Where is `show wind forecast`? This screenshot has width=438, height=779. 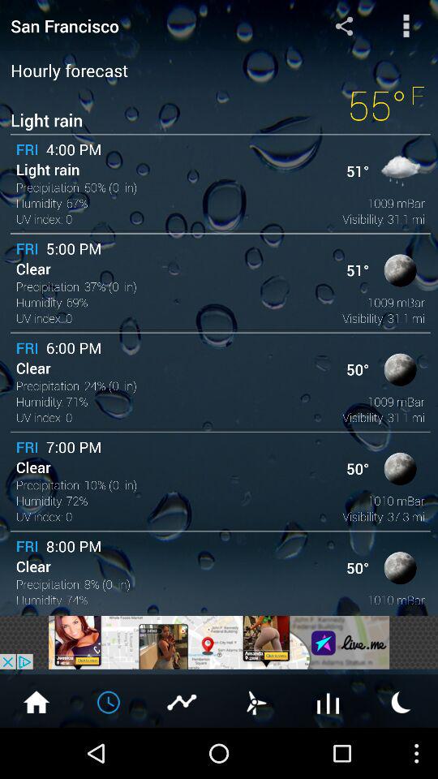
show wind forecast is located at coordinates (255, 701).